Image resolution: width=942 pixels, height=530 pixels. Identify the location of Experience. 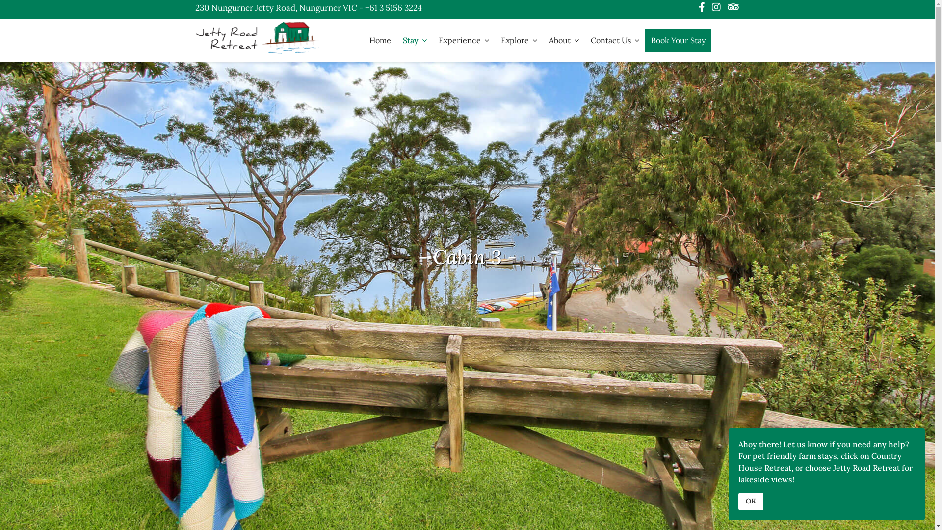
(464, 40).